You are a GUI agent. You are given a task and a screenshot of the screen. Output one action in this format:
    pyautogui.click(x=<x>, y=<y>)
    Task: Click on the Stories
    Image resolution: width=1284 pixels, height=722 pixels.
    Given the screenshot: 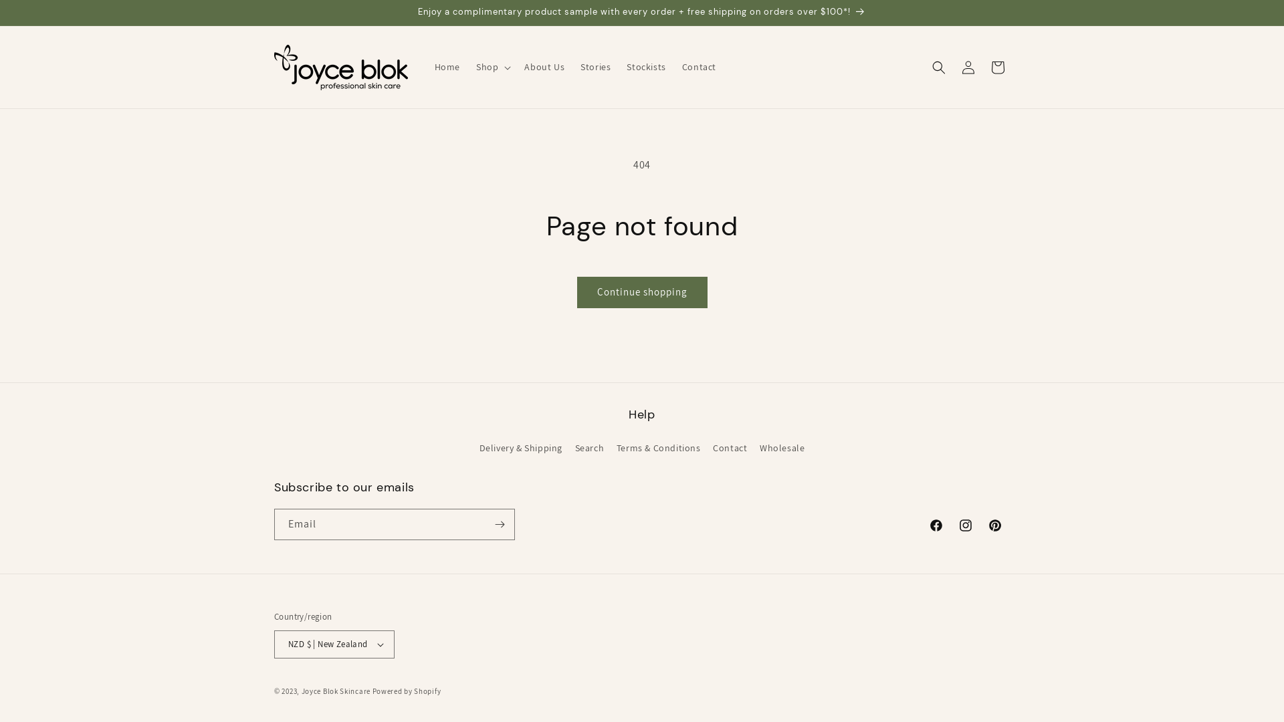 What is the action you would take?
    pyautogui.click(x=595, y=67)
    